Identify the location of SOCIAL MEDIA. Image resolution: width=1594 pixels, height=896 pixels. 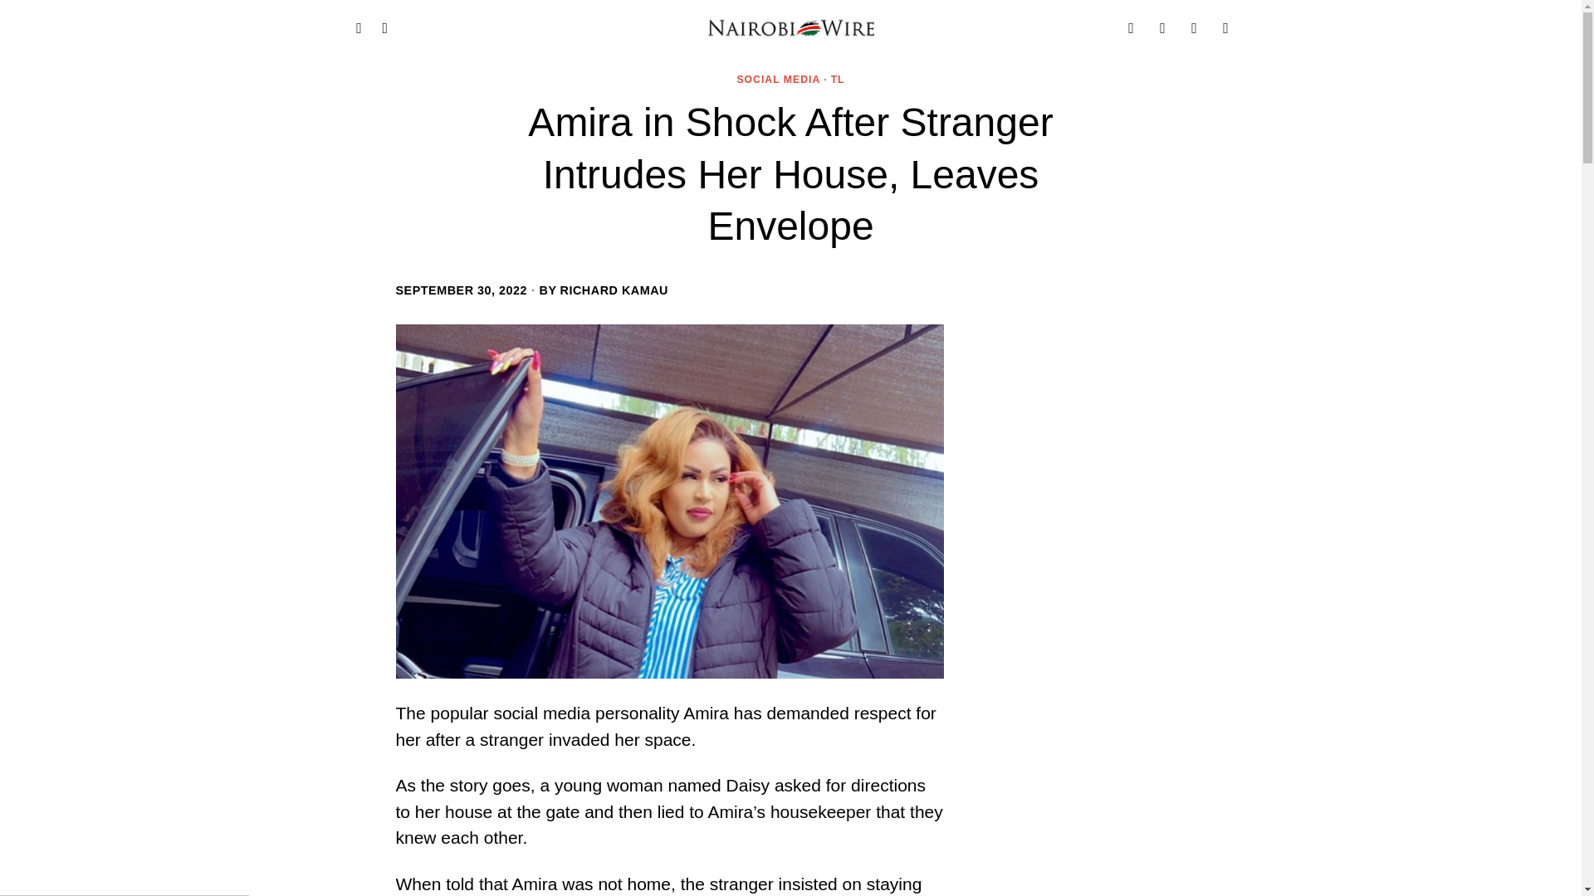
(779, 80).